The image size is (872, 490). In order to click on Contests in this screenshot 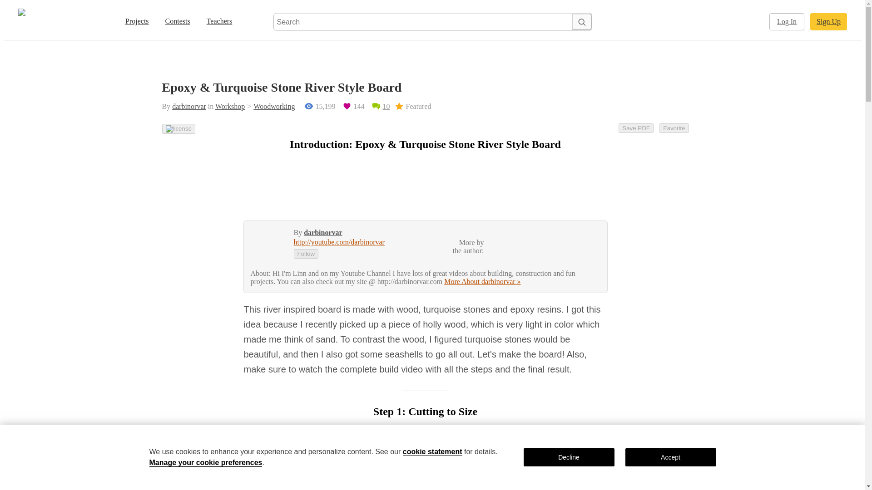, I will do `click(177, 22)`.